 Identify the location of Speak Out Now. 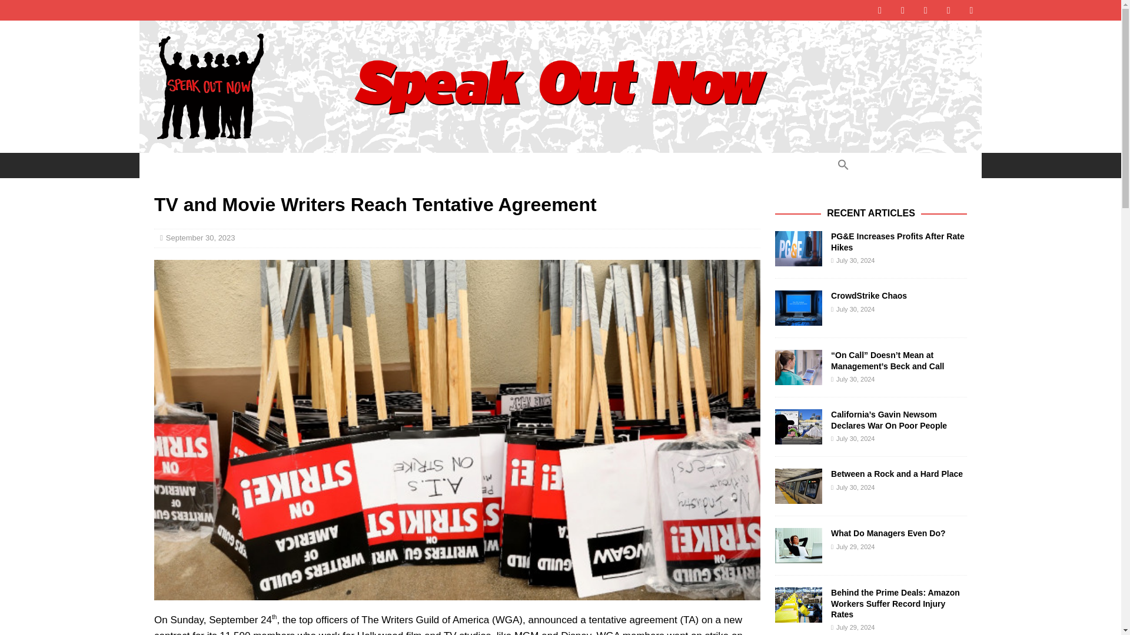
(560, 146).